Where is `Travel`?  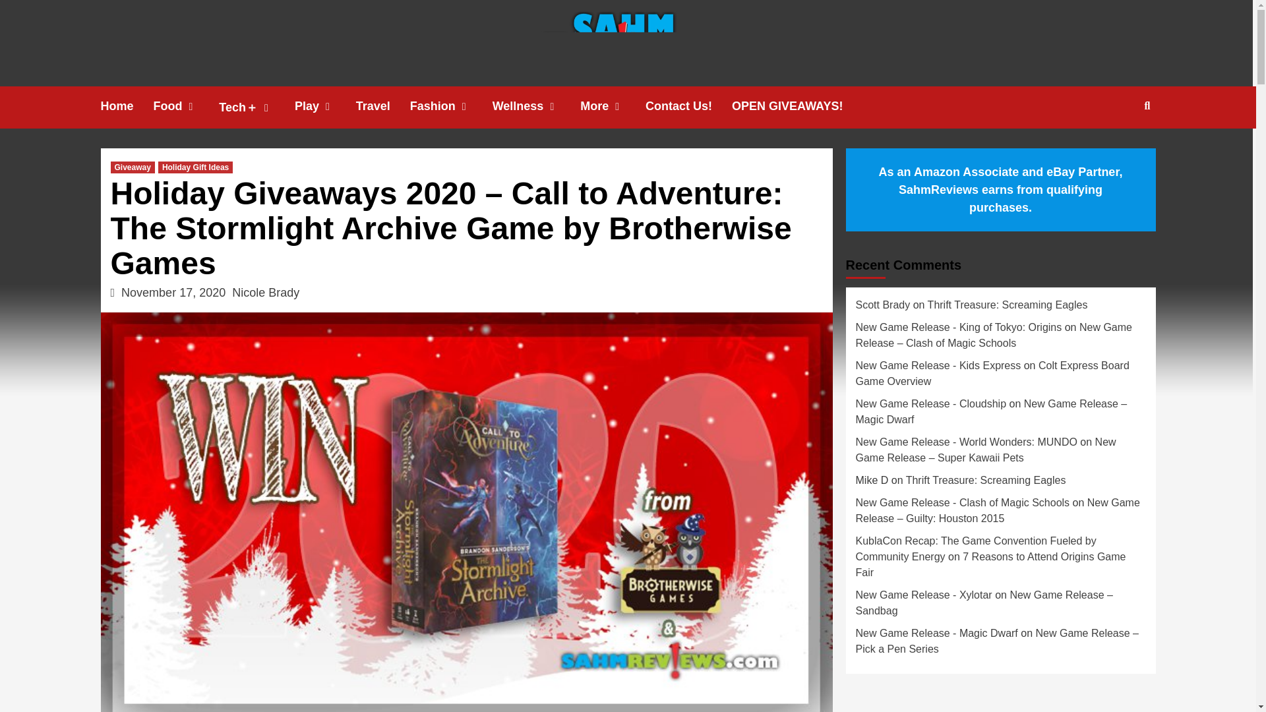 Travel is located at coordinates (382, 106).